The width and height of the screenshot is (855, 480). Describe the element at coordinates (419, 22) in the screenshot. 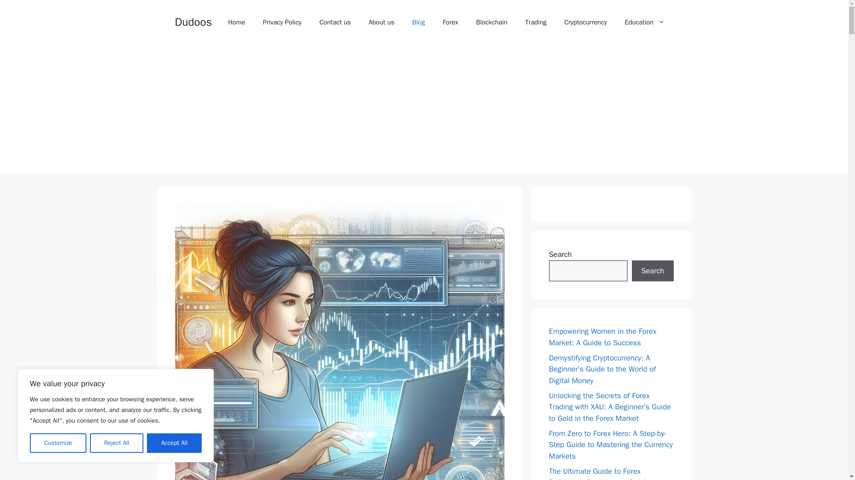

I see `Blog` at that location.